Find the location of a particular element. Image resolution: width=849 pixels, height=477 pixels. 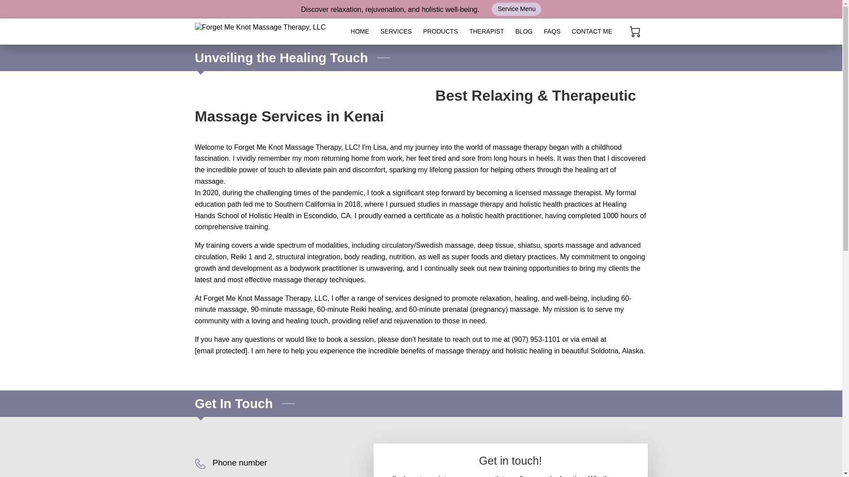

BLOG is located at coordinates (524, 31).